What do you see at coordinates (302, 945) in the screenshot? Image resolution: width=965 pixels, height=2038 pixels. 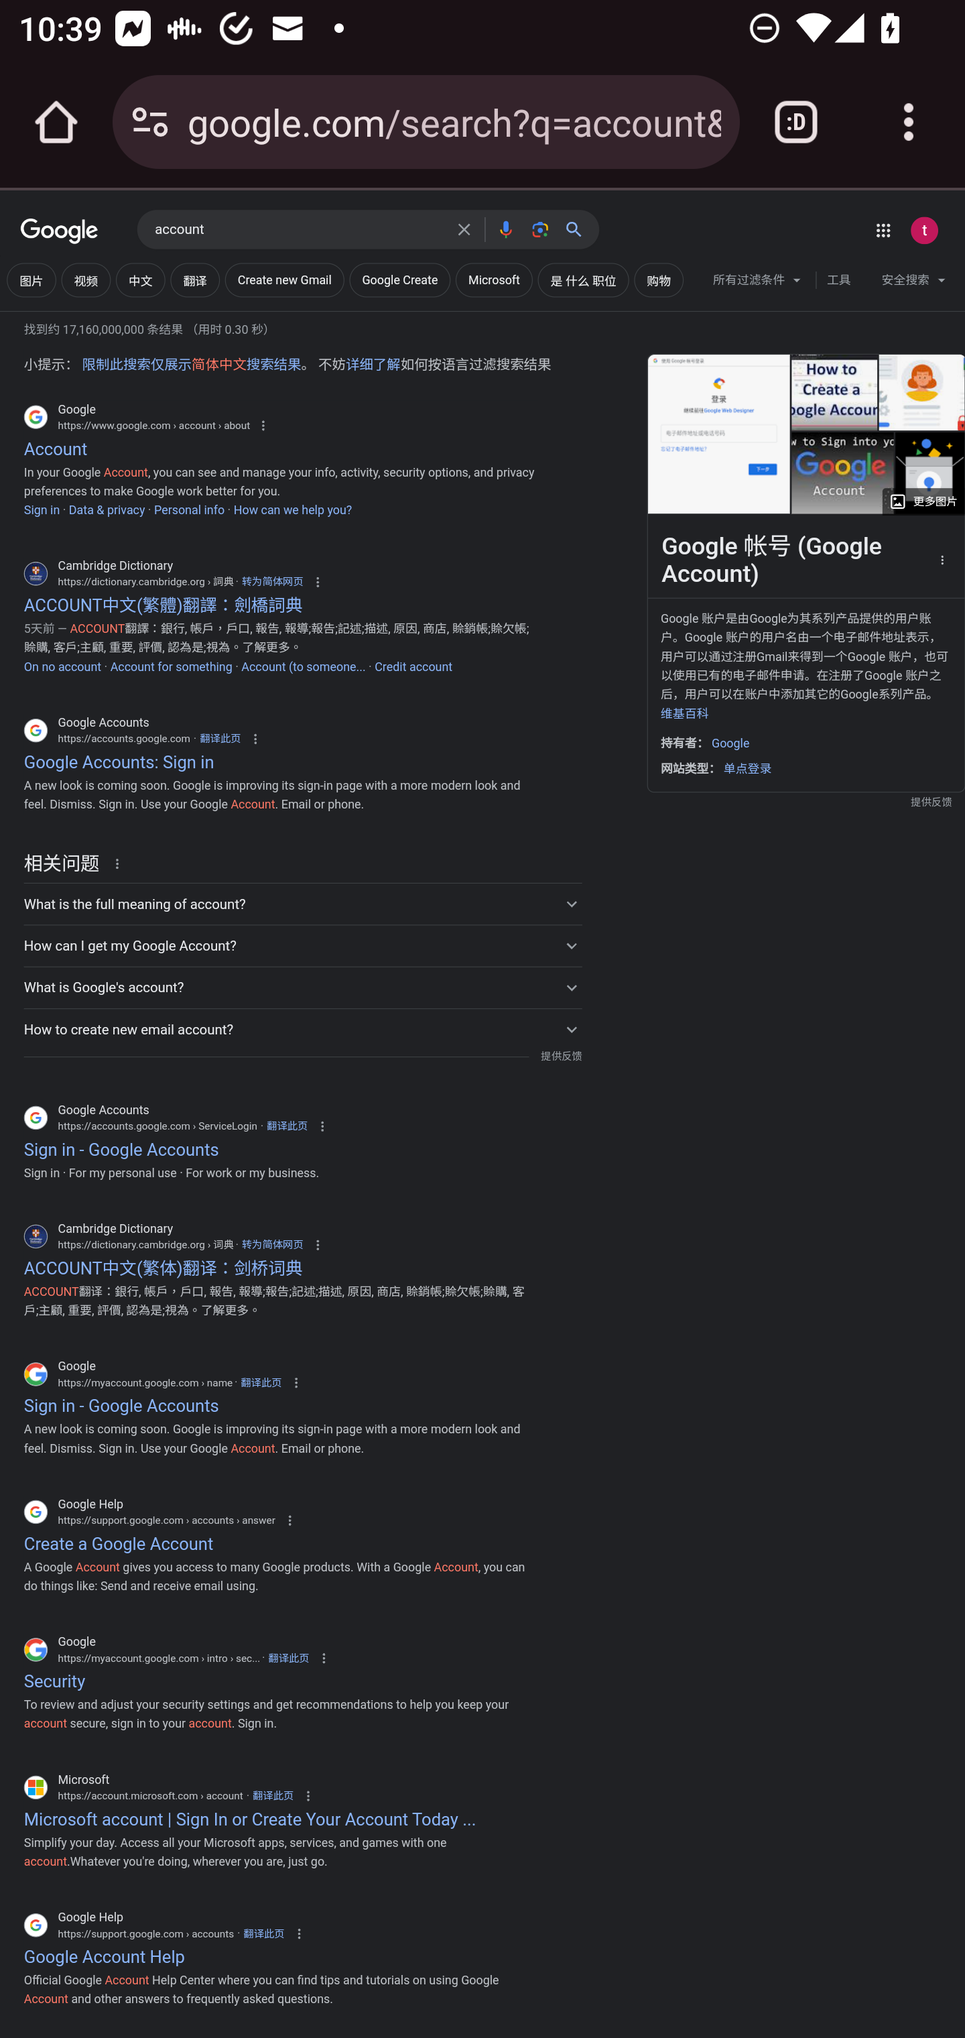 I see `How can I get my Google Account?` at bounding box center [302, 945].